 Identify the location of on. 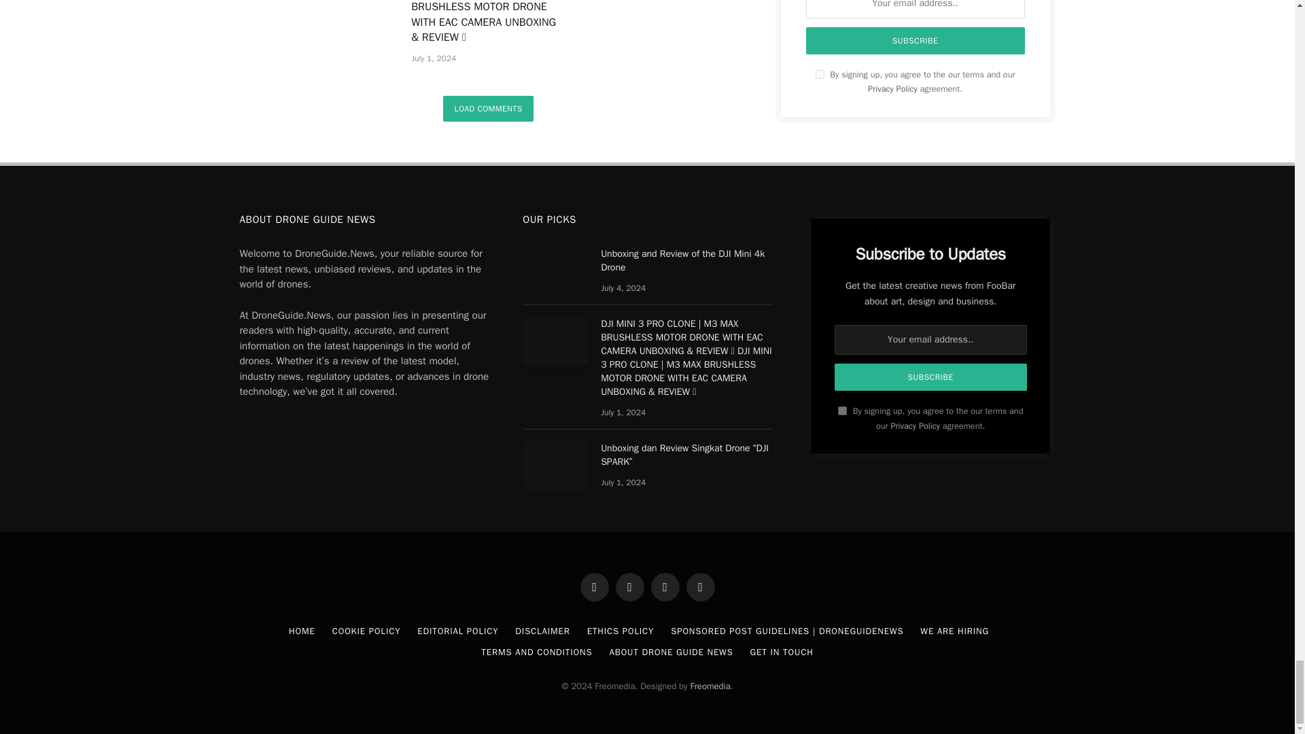
(842, 410).